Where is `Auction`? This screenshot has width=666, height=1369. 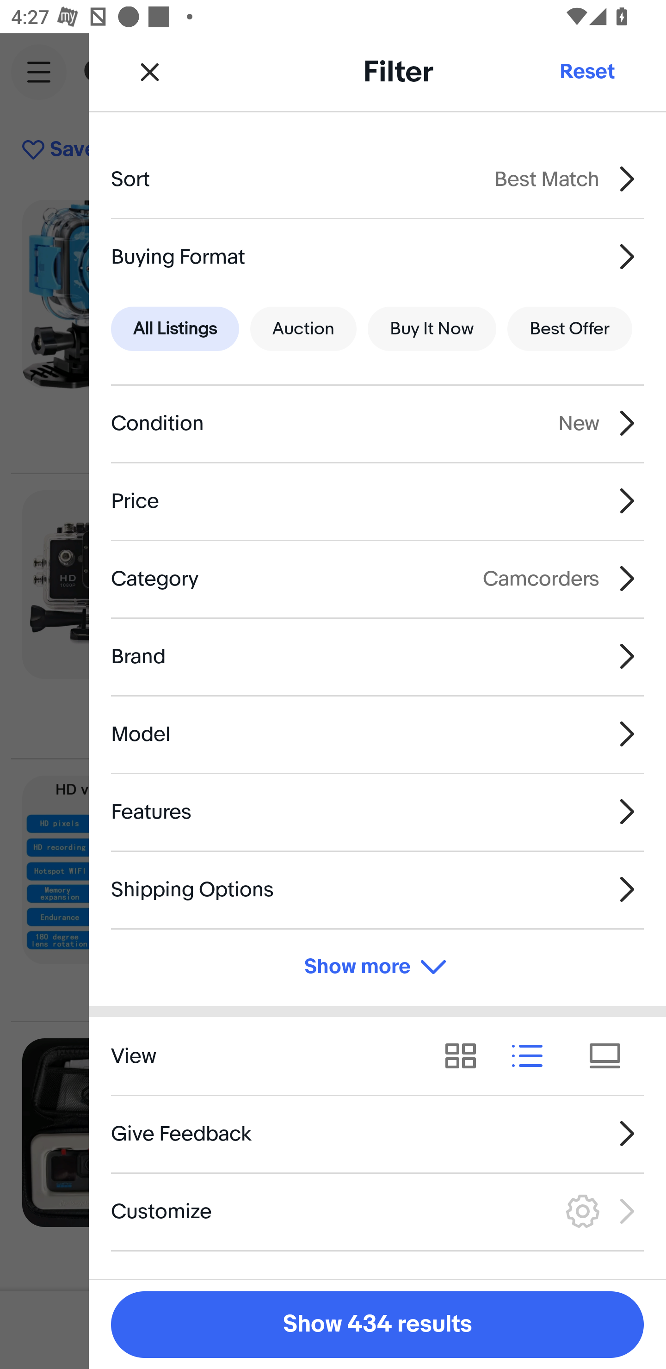
Auction is located at coordinates (303, 329).